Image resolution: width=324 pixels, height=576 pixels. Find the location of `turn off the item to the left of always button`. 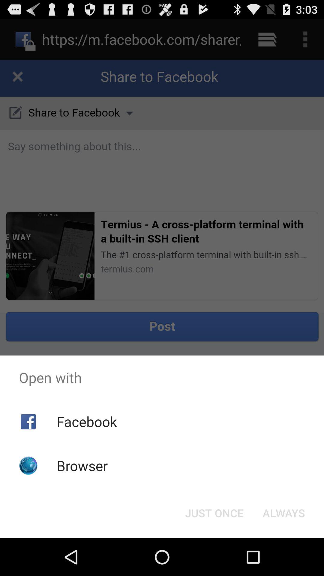

turn off the item to the left of always button is located at coordinates (214, 513).